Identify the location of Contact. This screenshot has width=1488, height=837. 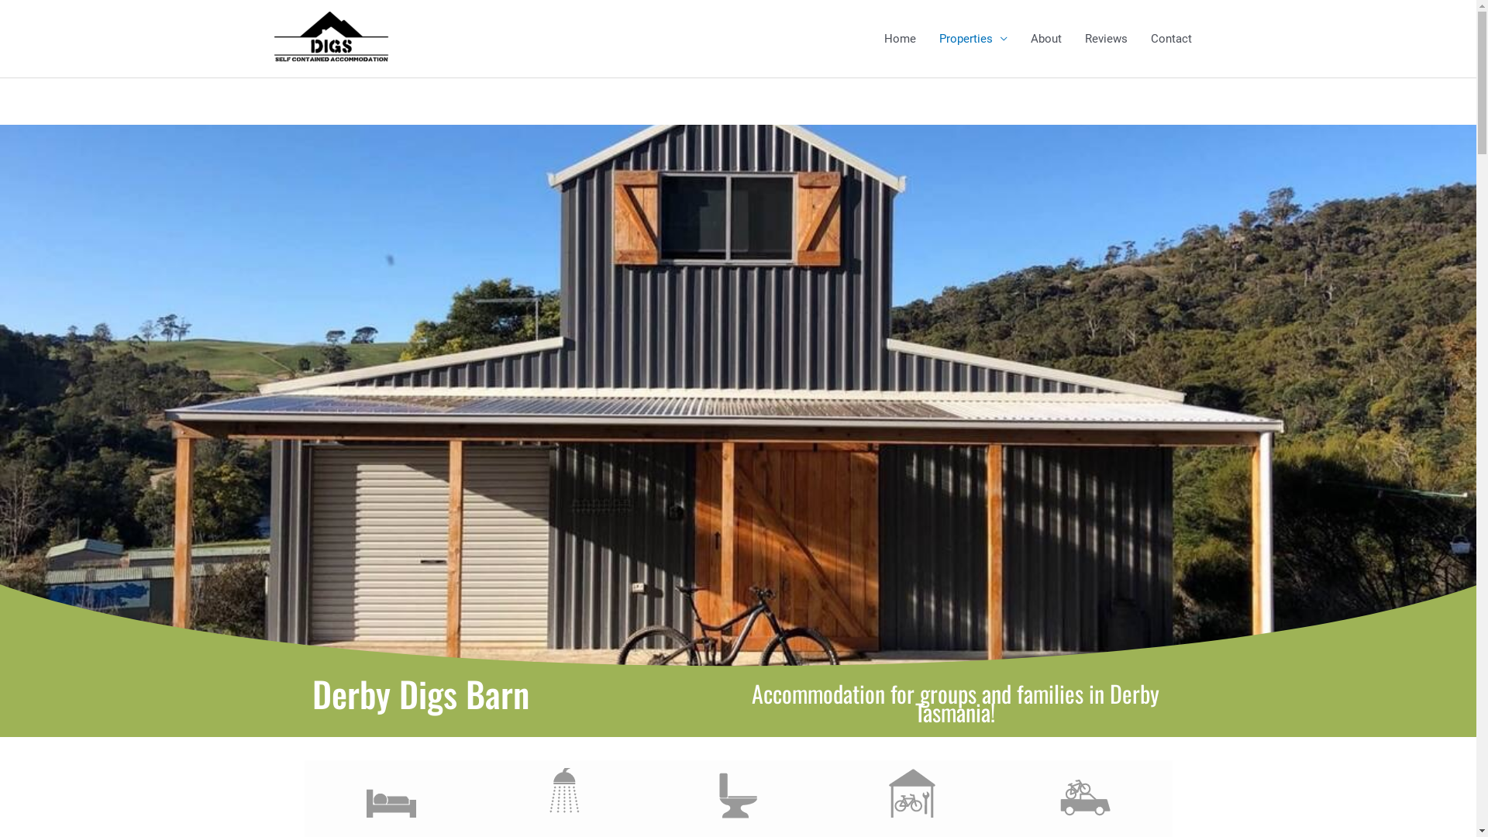
(1172, 39).